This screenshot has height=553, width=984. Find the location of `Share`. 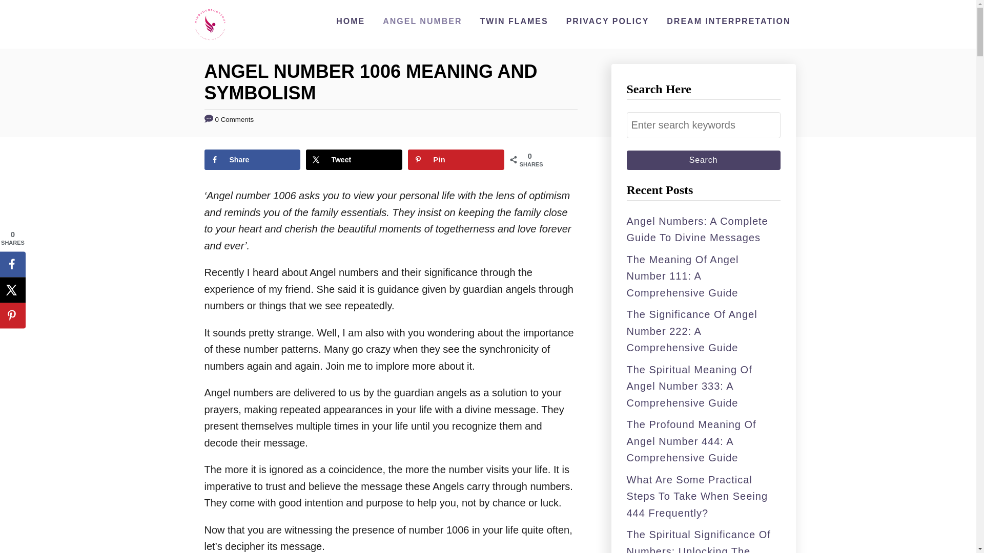

Share is located at coordinates (252, 159).